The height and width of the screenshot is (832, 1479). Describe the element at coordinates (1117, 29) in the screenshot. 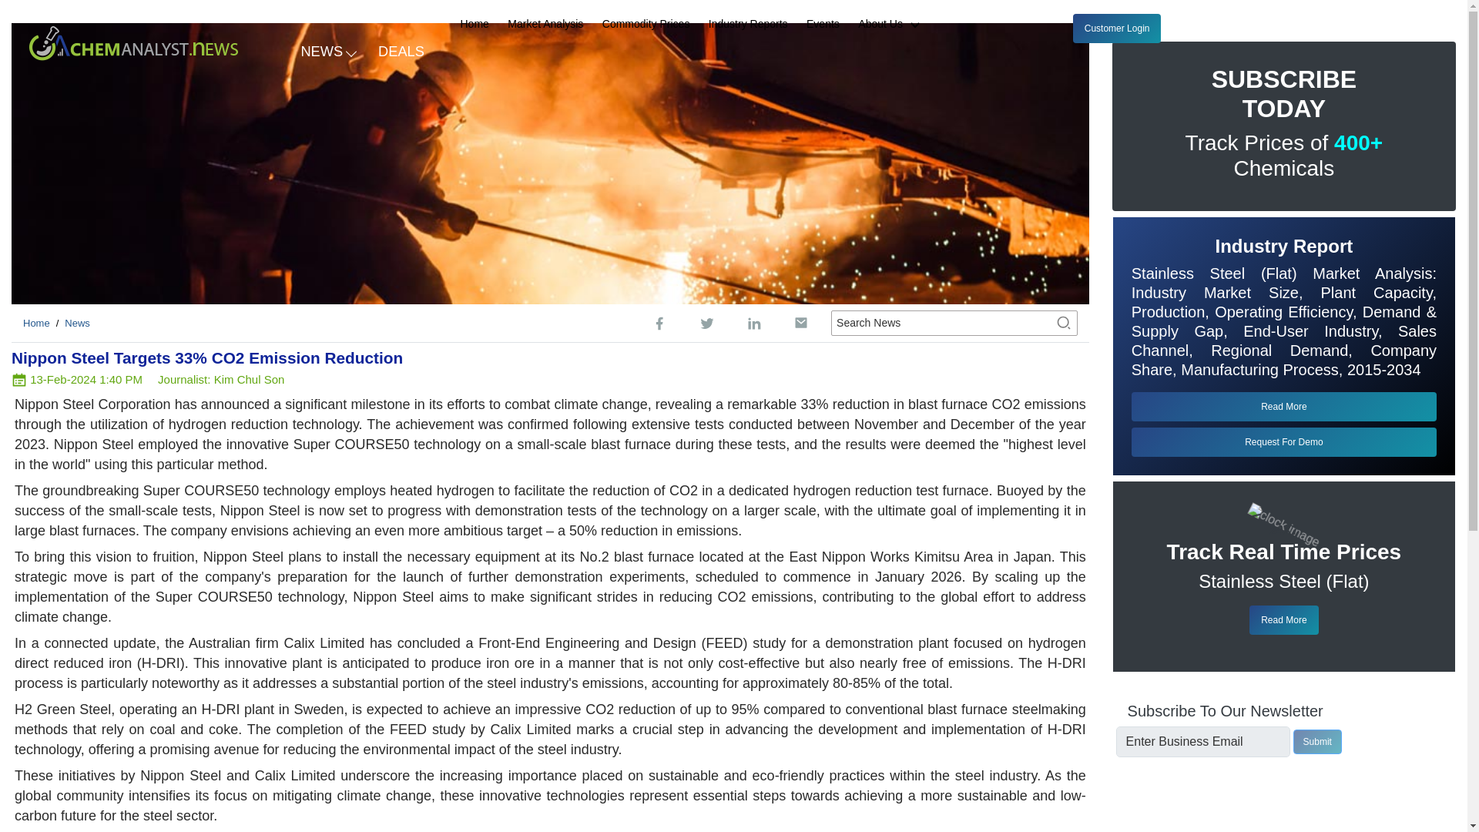

I see `Customer Login` at that location.